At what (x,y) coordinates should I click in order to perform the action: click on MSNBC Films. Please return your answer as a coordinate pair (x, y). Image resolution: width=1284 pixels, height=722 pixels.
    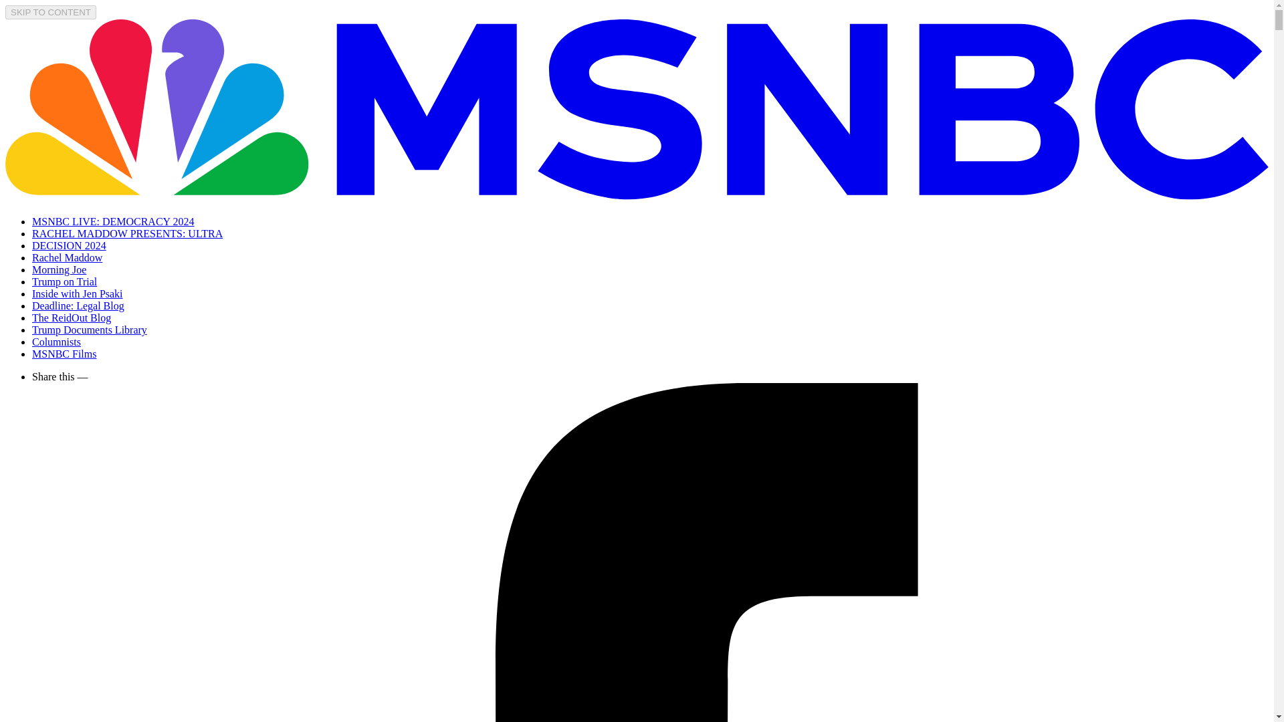
    Looking at the image, I should click on (64, 353).